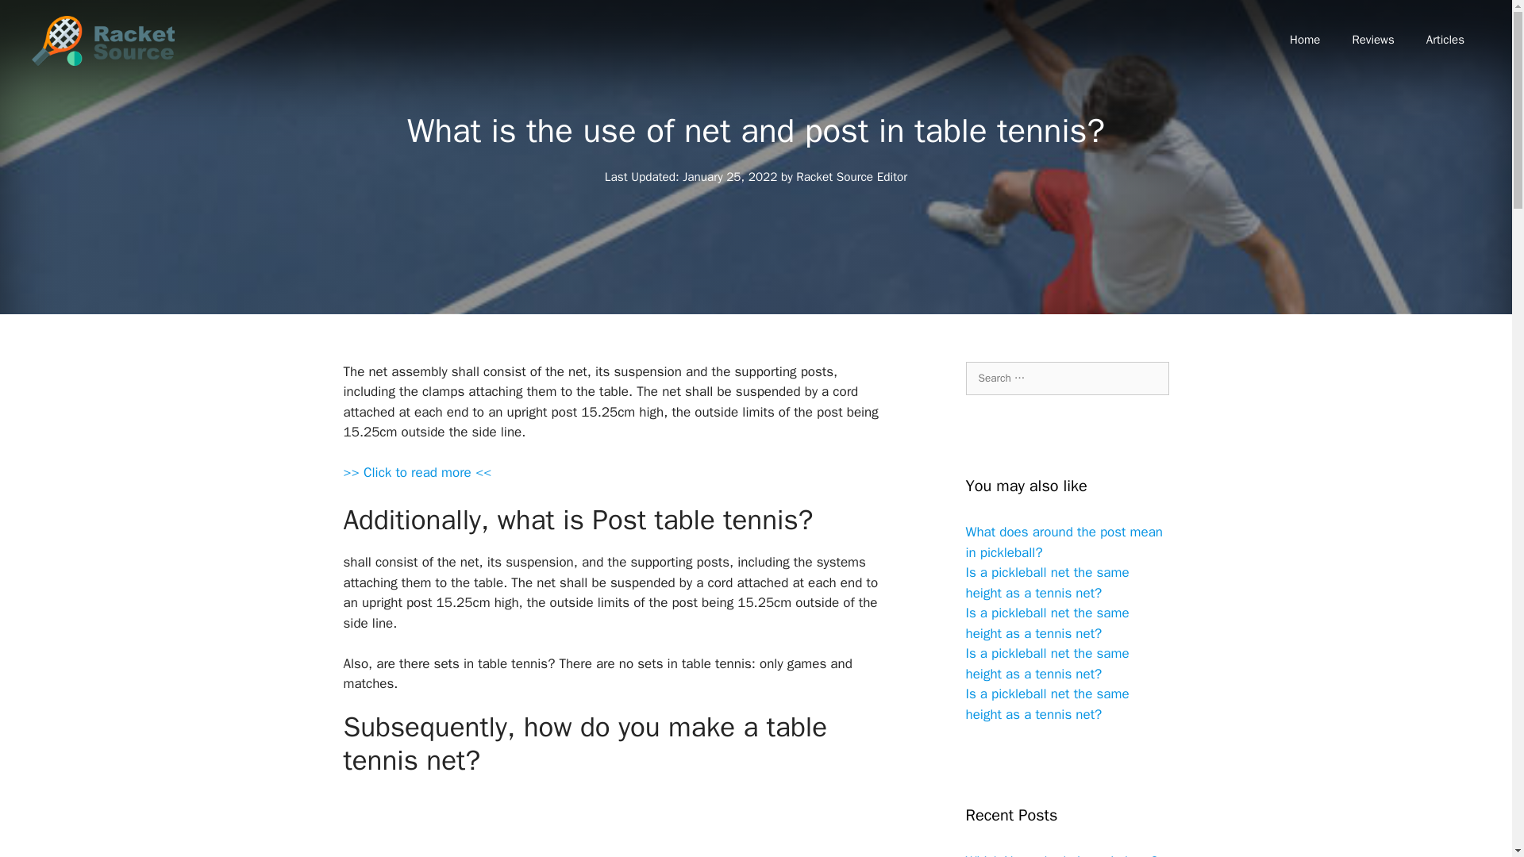 This screenshot has height=857, width=1524. I want to click on Search for:, so click(1067, 378).